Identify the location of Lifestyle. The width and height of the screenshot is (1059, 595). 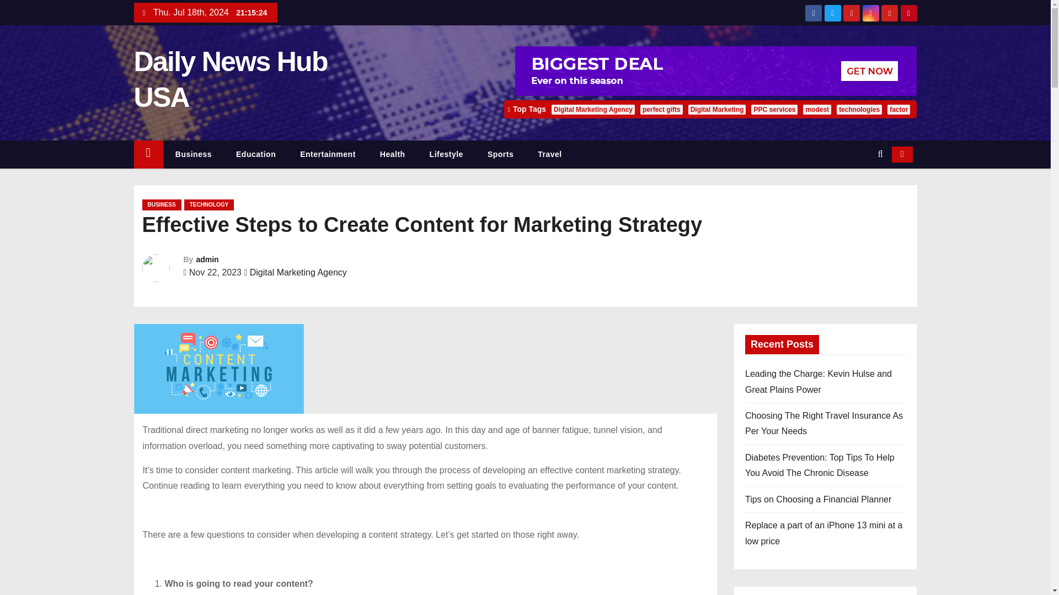
(446, 154).